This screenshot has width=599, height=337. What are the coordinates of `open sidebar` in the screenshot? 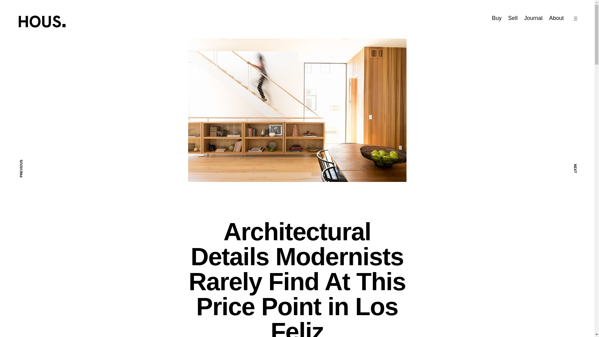 It's located at (575, 18).